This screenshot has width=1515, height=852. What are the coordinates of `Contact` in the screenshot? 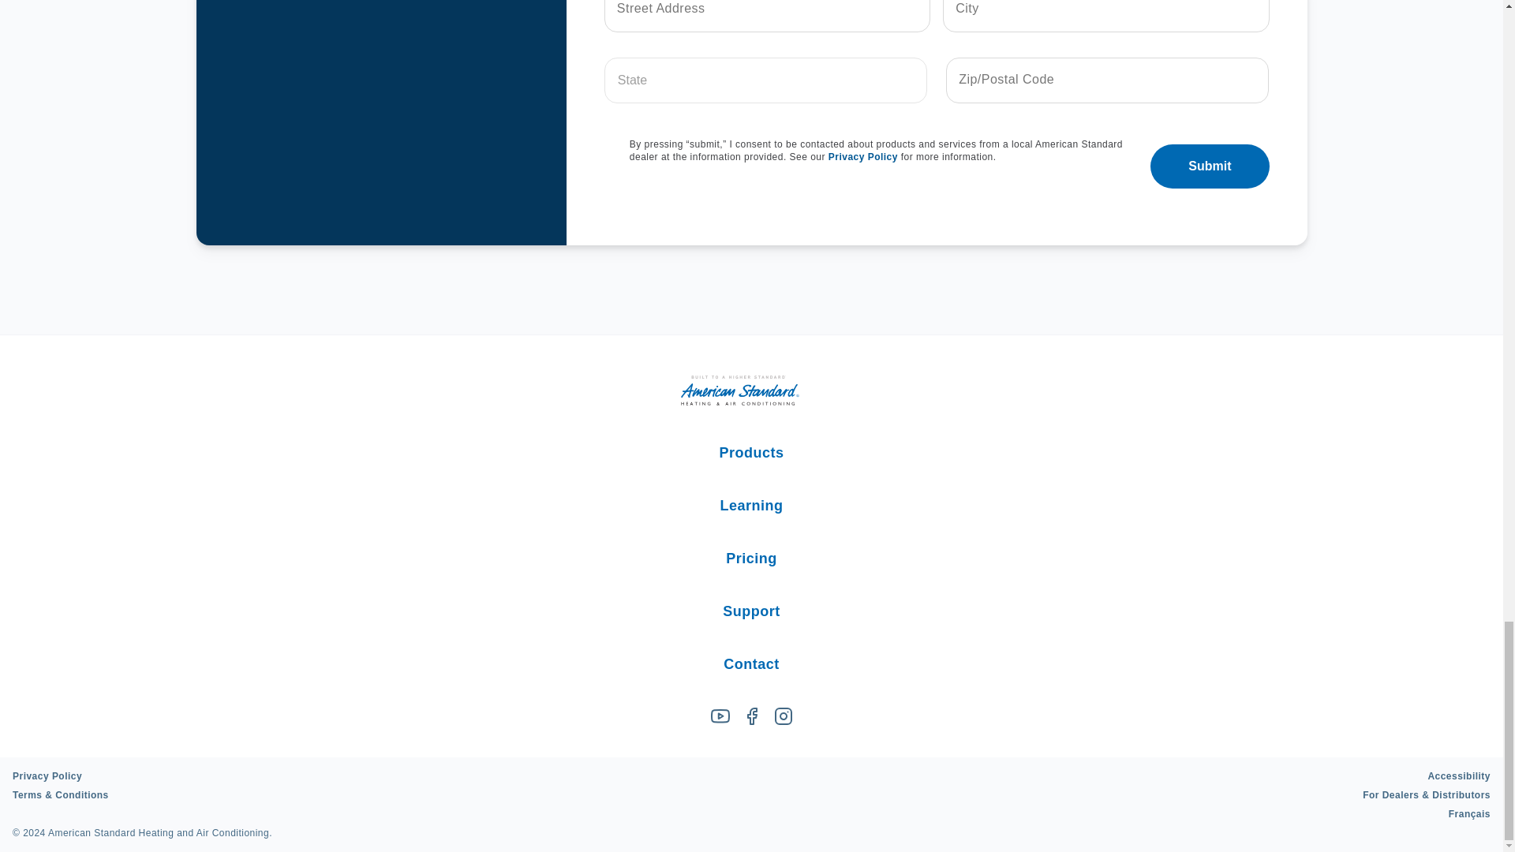 It's located at (751, 664).